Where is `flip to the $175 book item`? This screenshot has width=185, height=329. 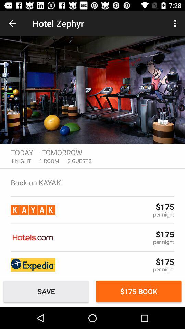 flip to the $175 book item is located at coordinates (138, 291).